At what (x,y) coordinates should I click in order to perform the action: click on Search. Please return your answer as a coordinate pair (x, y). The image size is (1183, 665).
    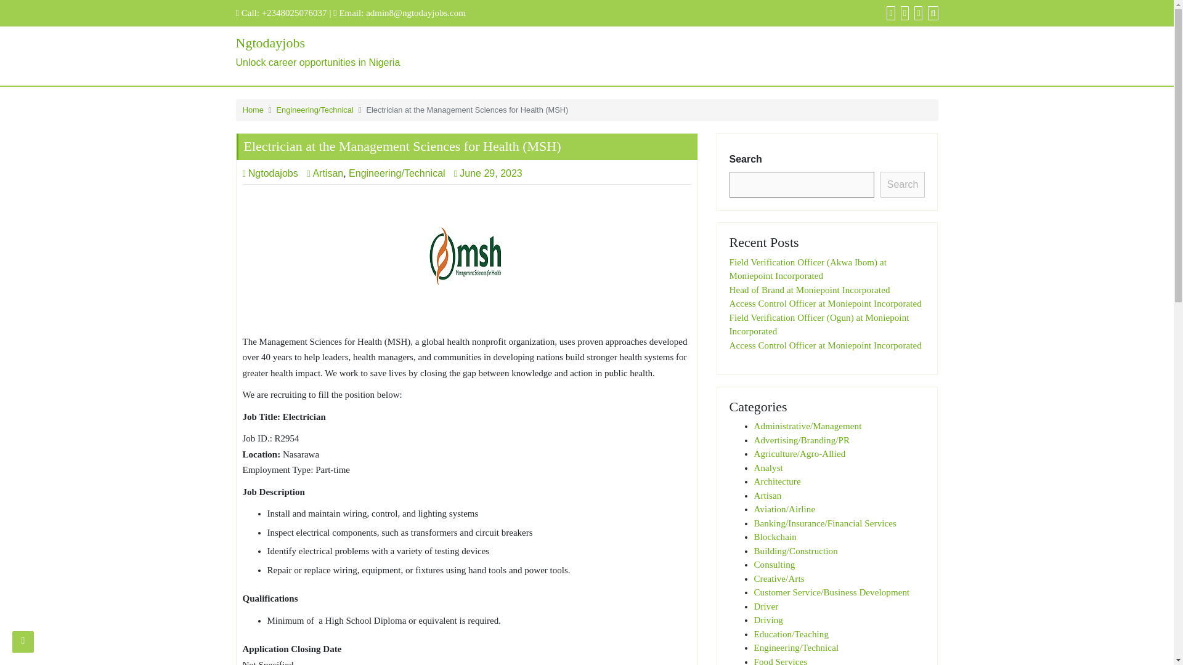
    Looking at the image, I should click on (932, 12).